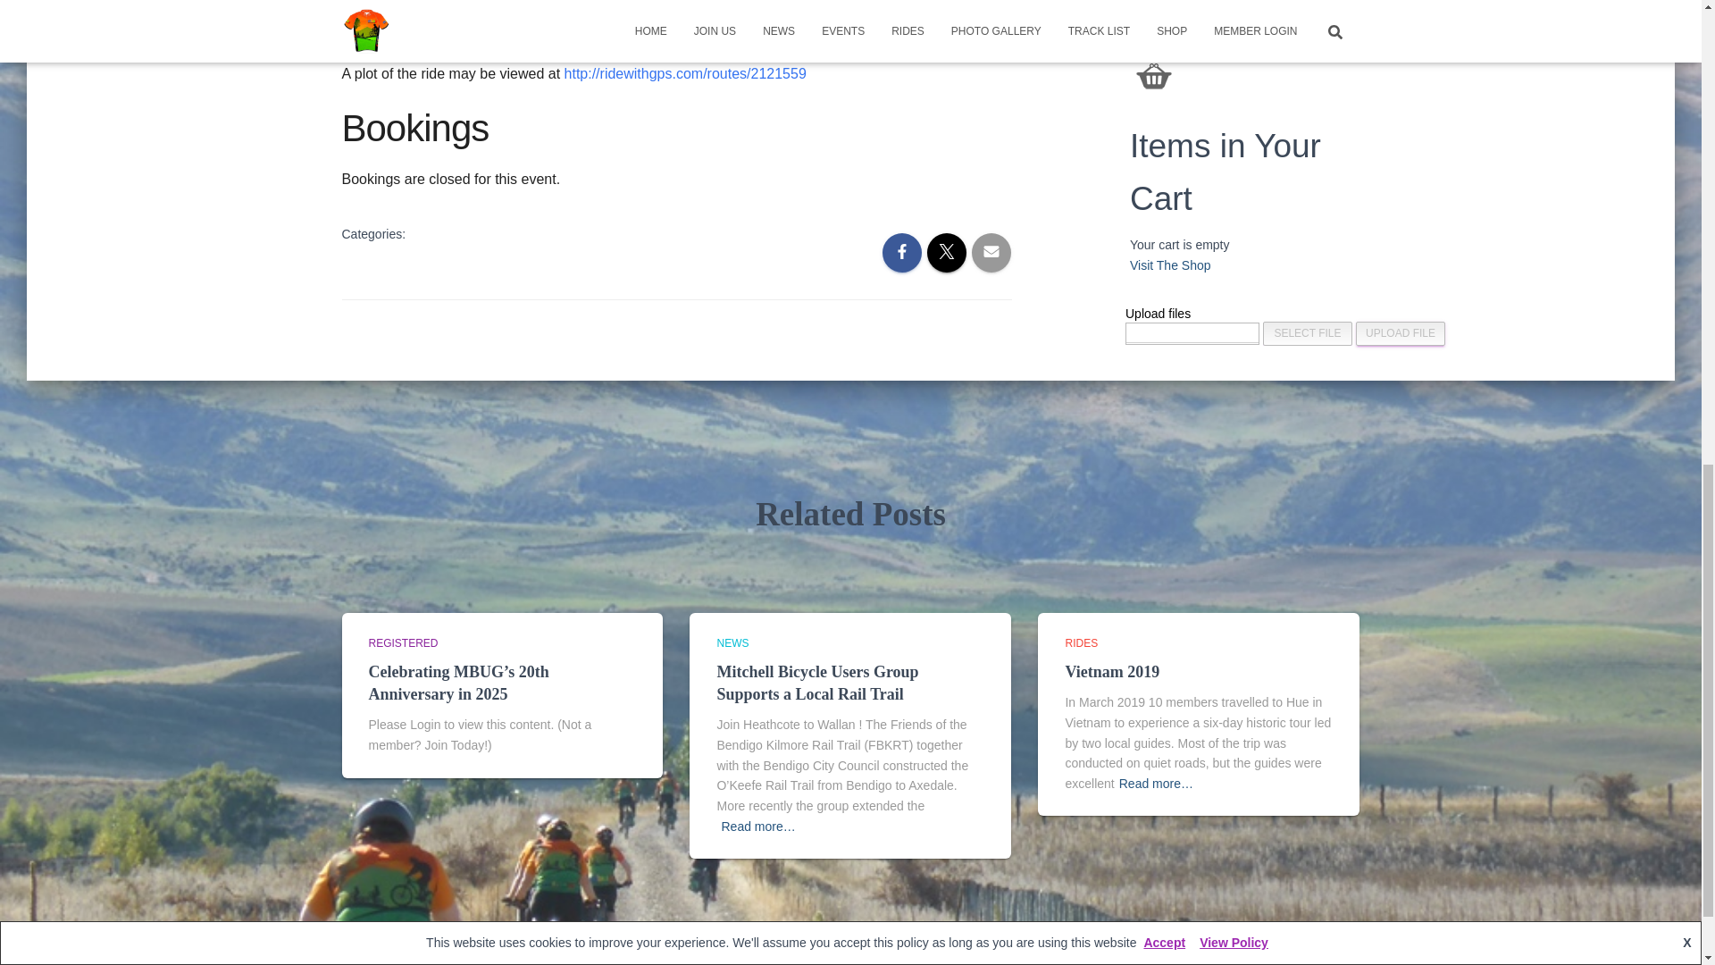  What do you see at coordinates (684, 73) in the screenshot?
I see `Wallan: An Arkells Lane loop` at bounding box center [684, 73].